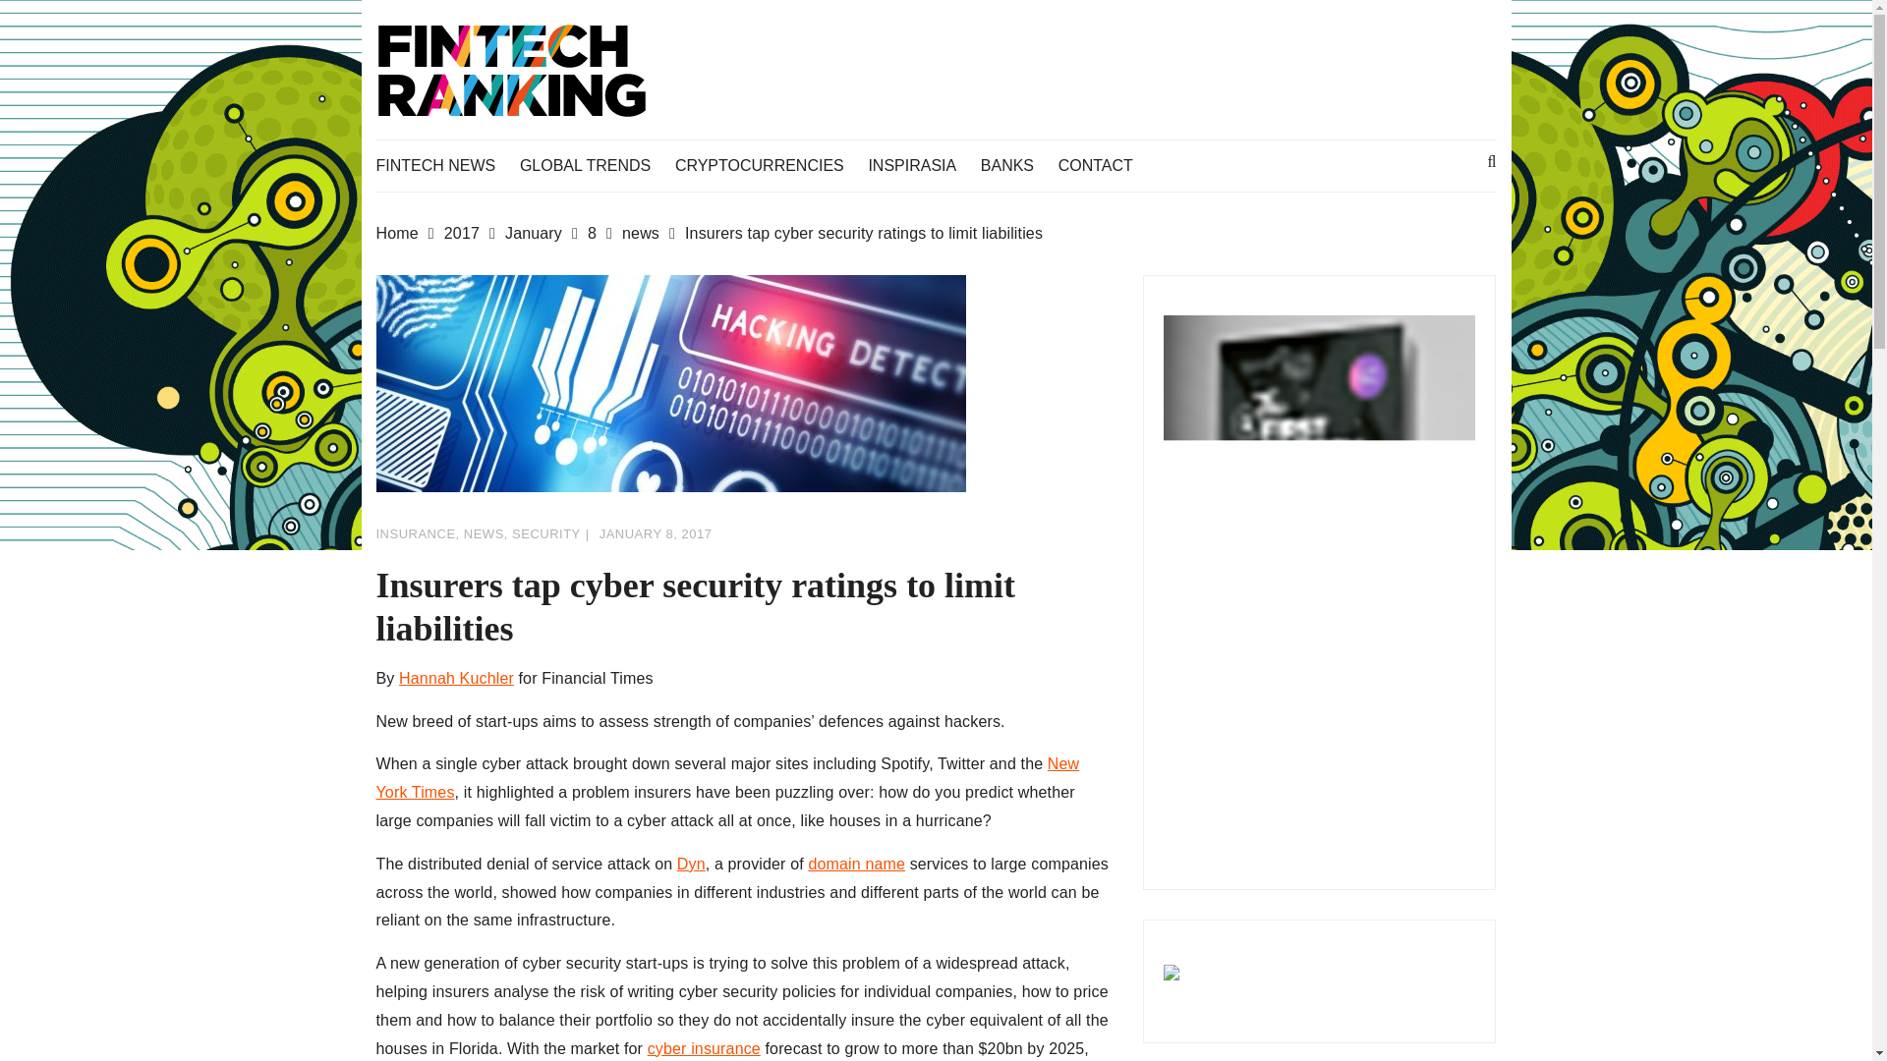 The width and height of the screenshot is (1887, 1061). I want to click on Home, so click(409, 233).